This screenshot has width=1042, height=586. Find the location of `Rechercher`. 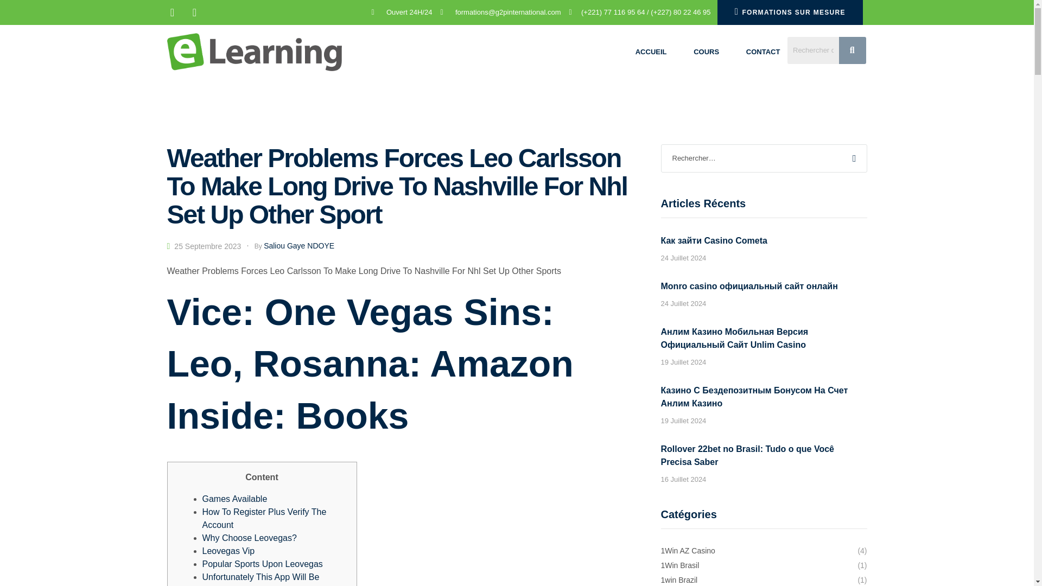

Rechercher is located at coordinates (852, 158).